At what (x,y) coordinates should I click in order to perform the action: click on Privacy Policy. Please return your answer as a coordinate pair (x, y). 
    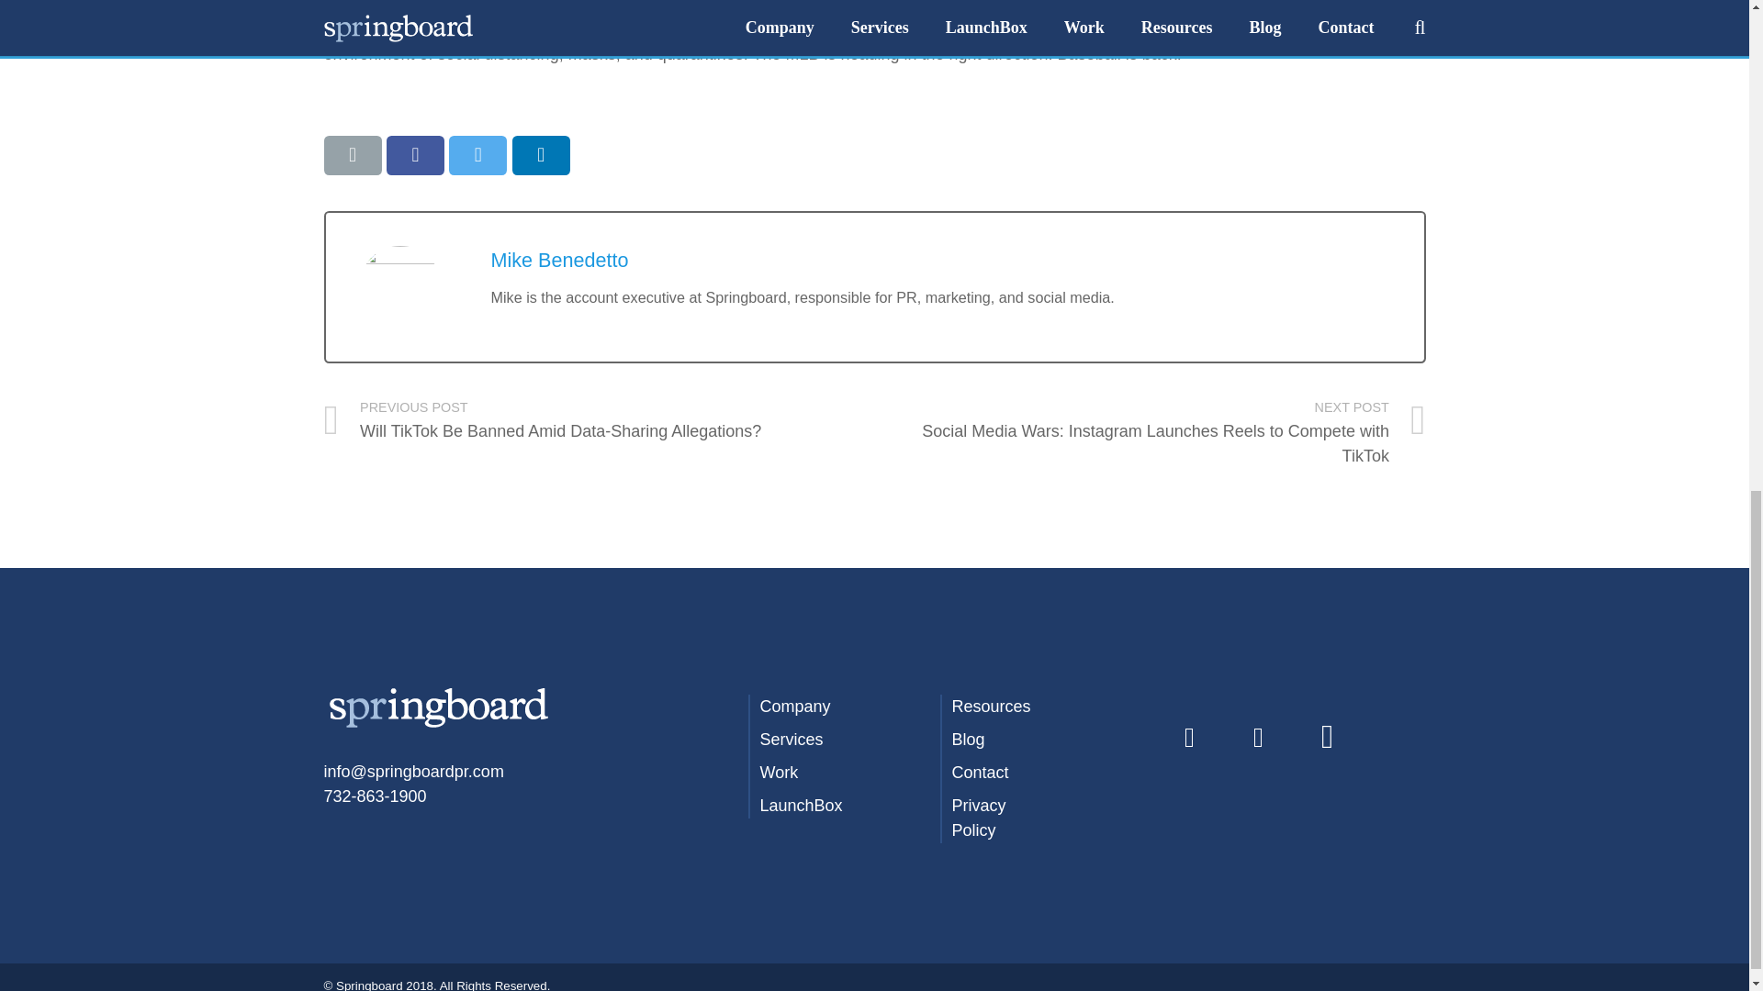
    Looking at the image, I should click on (978, 818).